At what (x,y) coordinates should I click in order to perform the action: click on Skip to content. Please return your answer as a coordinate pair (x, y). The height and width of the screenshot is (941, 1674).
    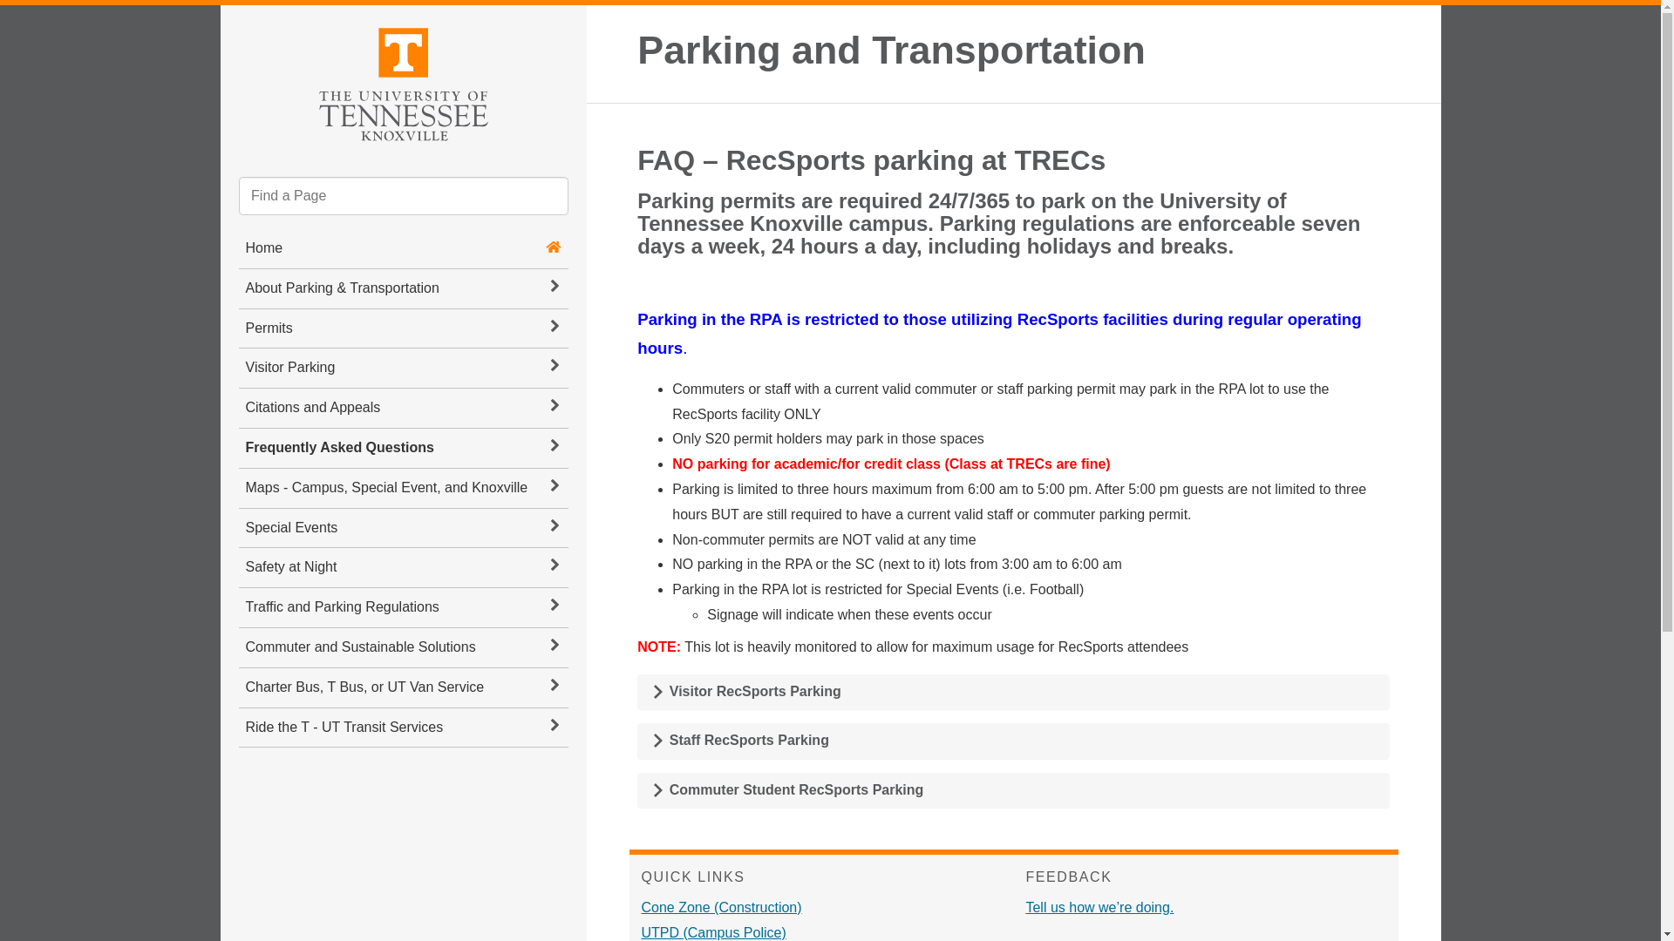
    Looking at the image, I should click on (235, 20).